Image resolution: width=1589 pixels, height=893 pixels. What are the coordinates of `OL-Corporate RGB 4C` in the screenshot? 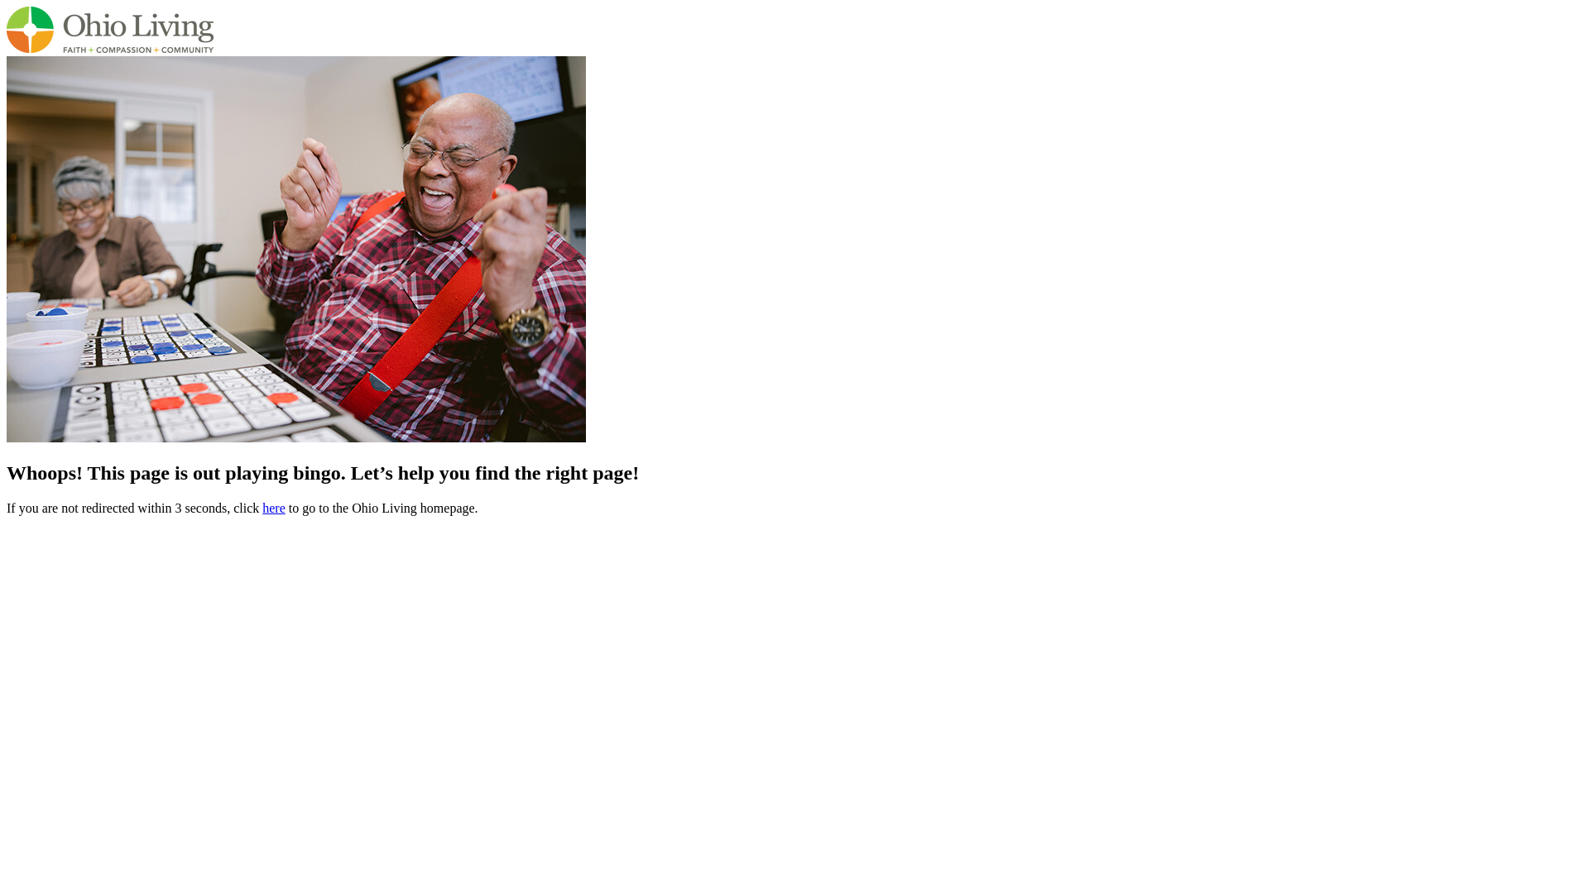 It's located at (109, 29).